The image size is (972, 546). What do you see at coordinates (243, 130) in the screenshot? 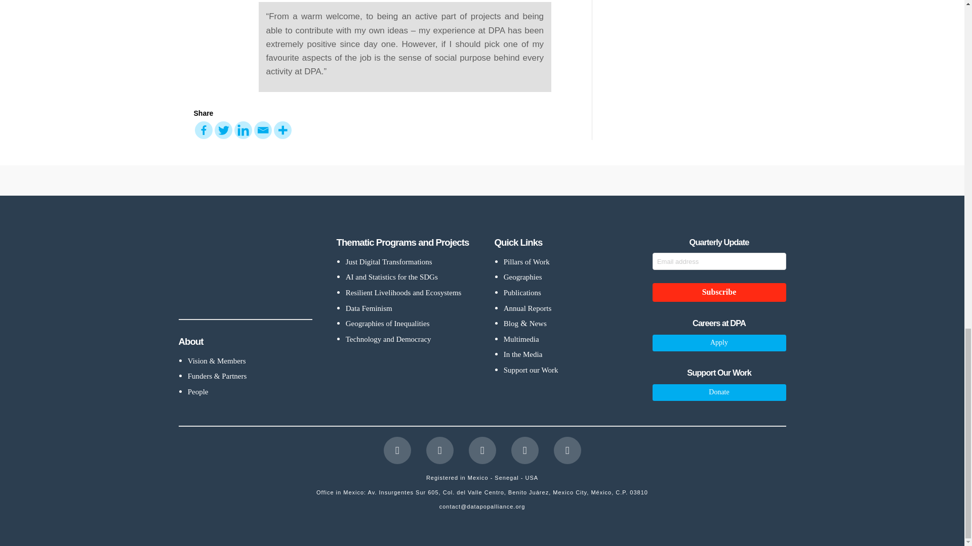
I see `Linkedin` at bounding box center [243, 130].